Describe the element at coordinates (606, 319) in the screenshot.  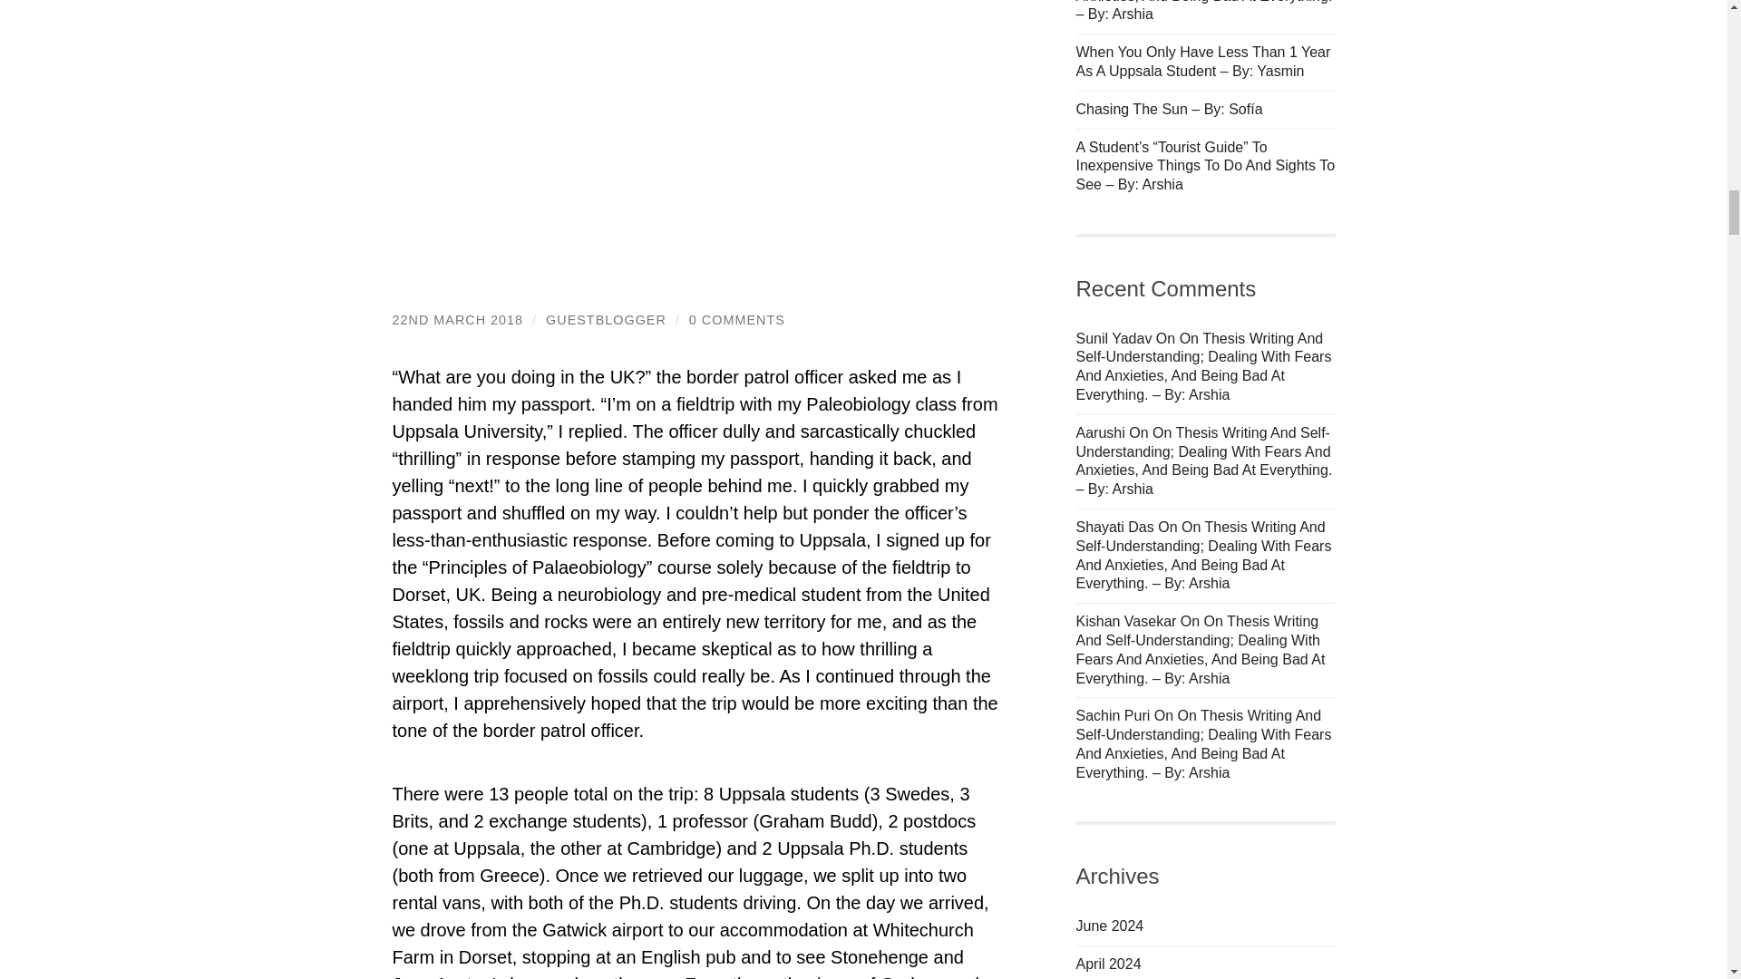
I see `Posts by Guestblogger` at that location.